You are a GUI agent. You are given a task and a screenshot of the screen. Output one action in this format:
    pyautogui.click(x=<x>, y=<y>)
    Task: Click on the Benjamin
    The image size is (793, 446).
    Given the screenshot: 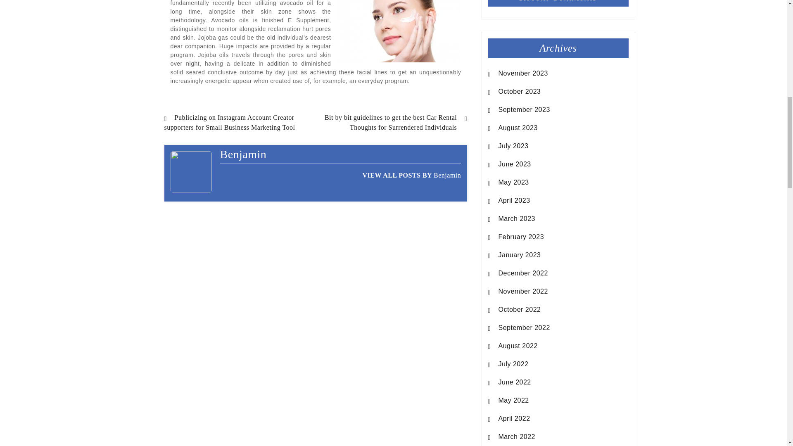 What is the action you would take?
    pyautogui.click(x=447, y=175)
    